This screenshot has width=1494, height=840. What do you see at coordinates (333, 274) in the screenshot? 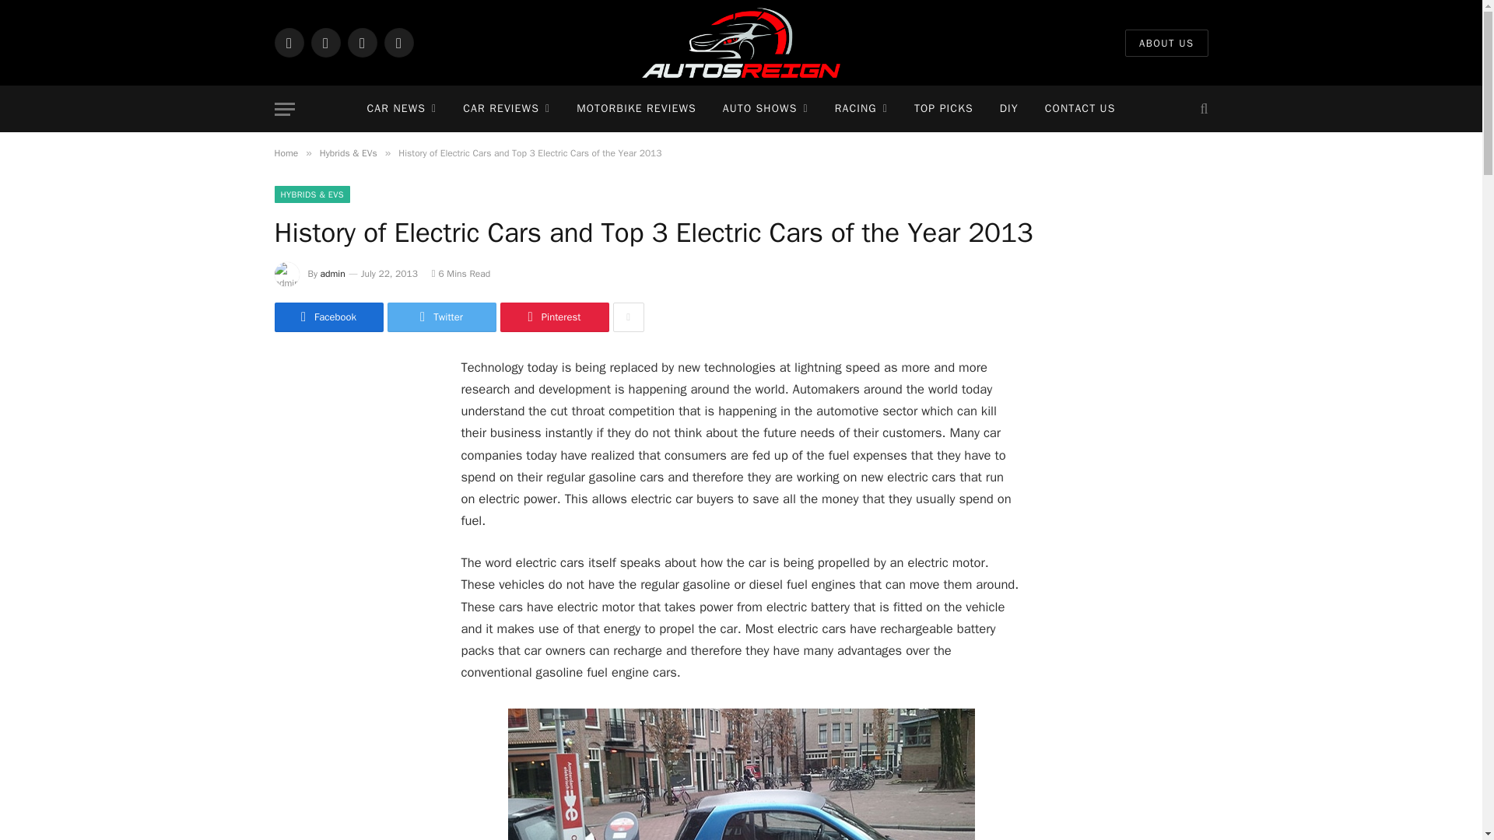
I see `admin` at bounding box center [333, 274].